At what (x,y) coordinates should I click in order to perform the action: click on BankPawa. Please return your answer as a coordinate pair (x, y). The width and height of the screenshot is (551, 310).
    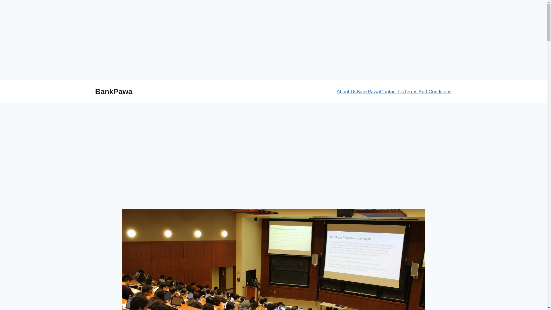
    Looking at the image, I should click on (114, 91).